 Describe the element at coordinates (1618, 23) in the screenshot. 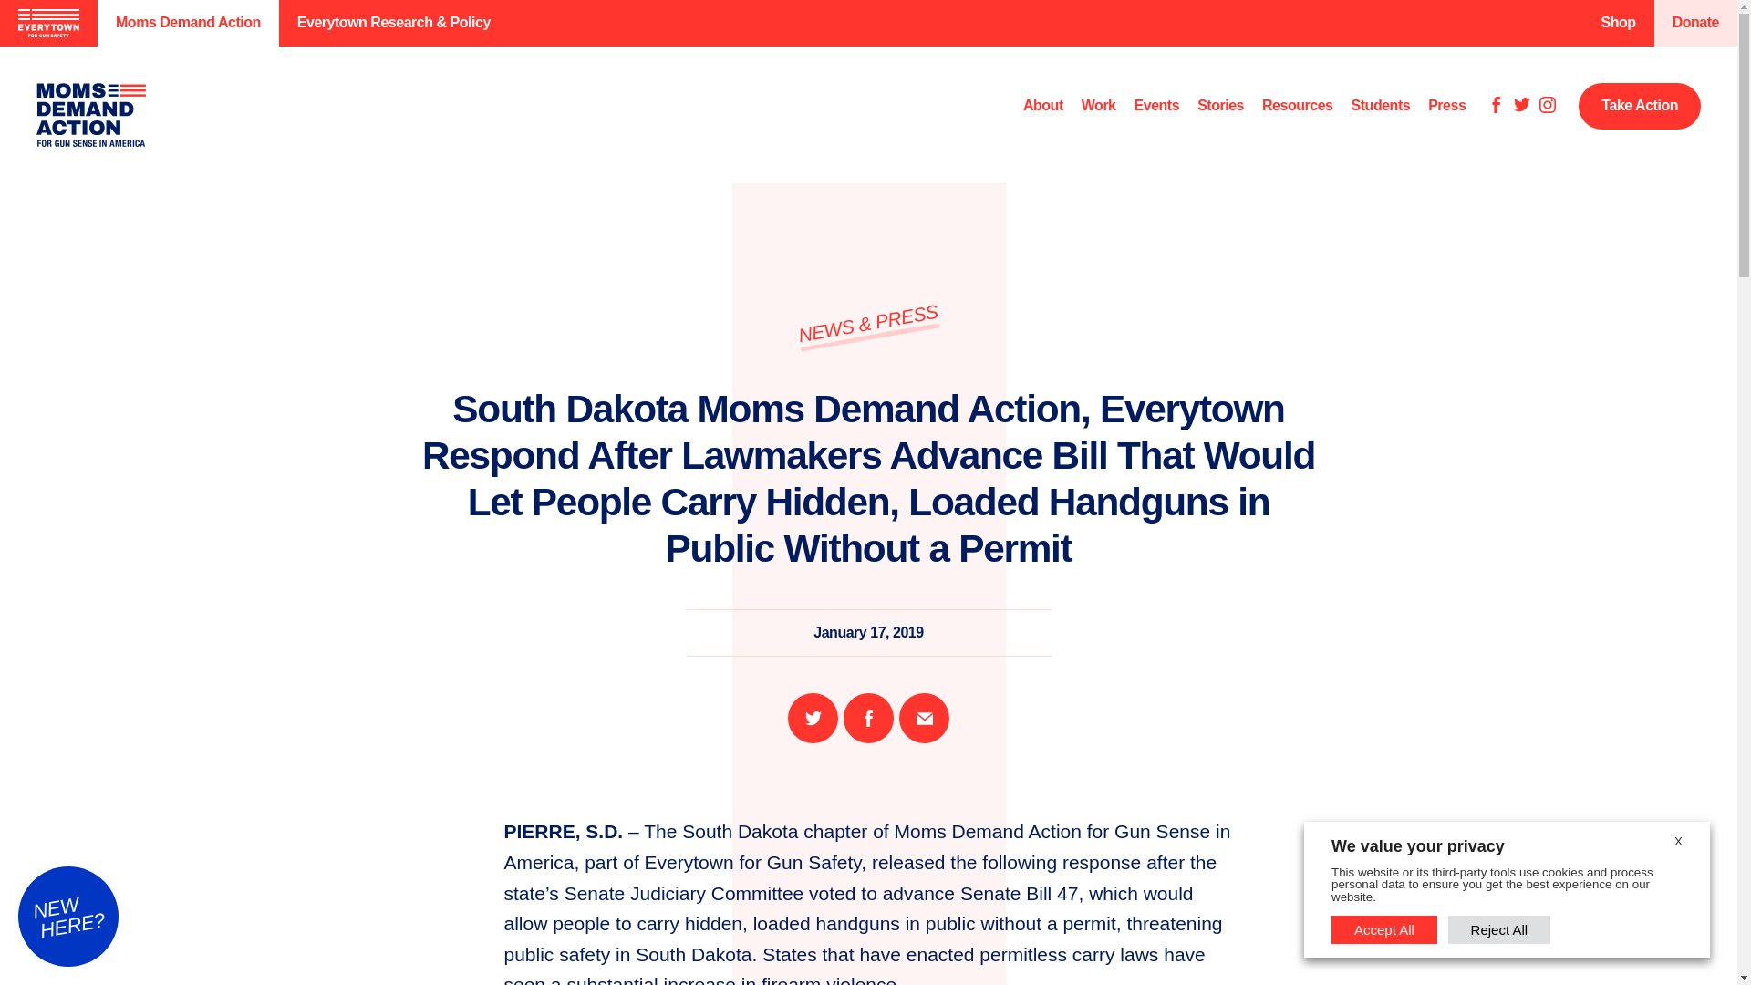

I see `Shop` at that location.